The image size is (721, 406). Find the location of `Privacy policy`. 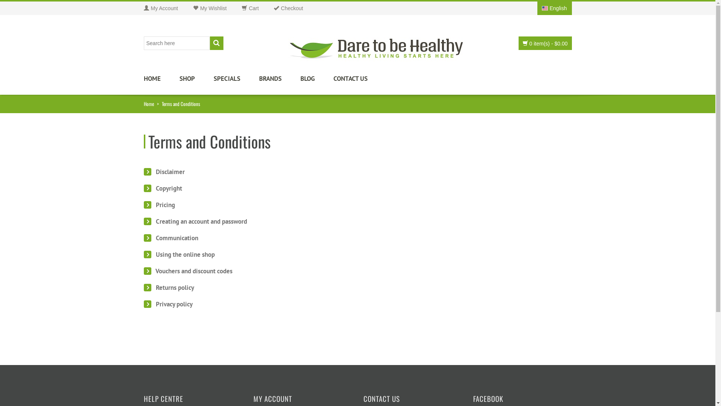

Privacy policy is located at coordinates (168, 304).